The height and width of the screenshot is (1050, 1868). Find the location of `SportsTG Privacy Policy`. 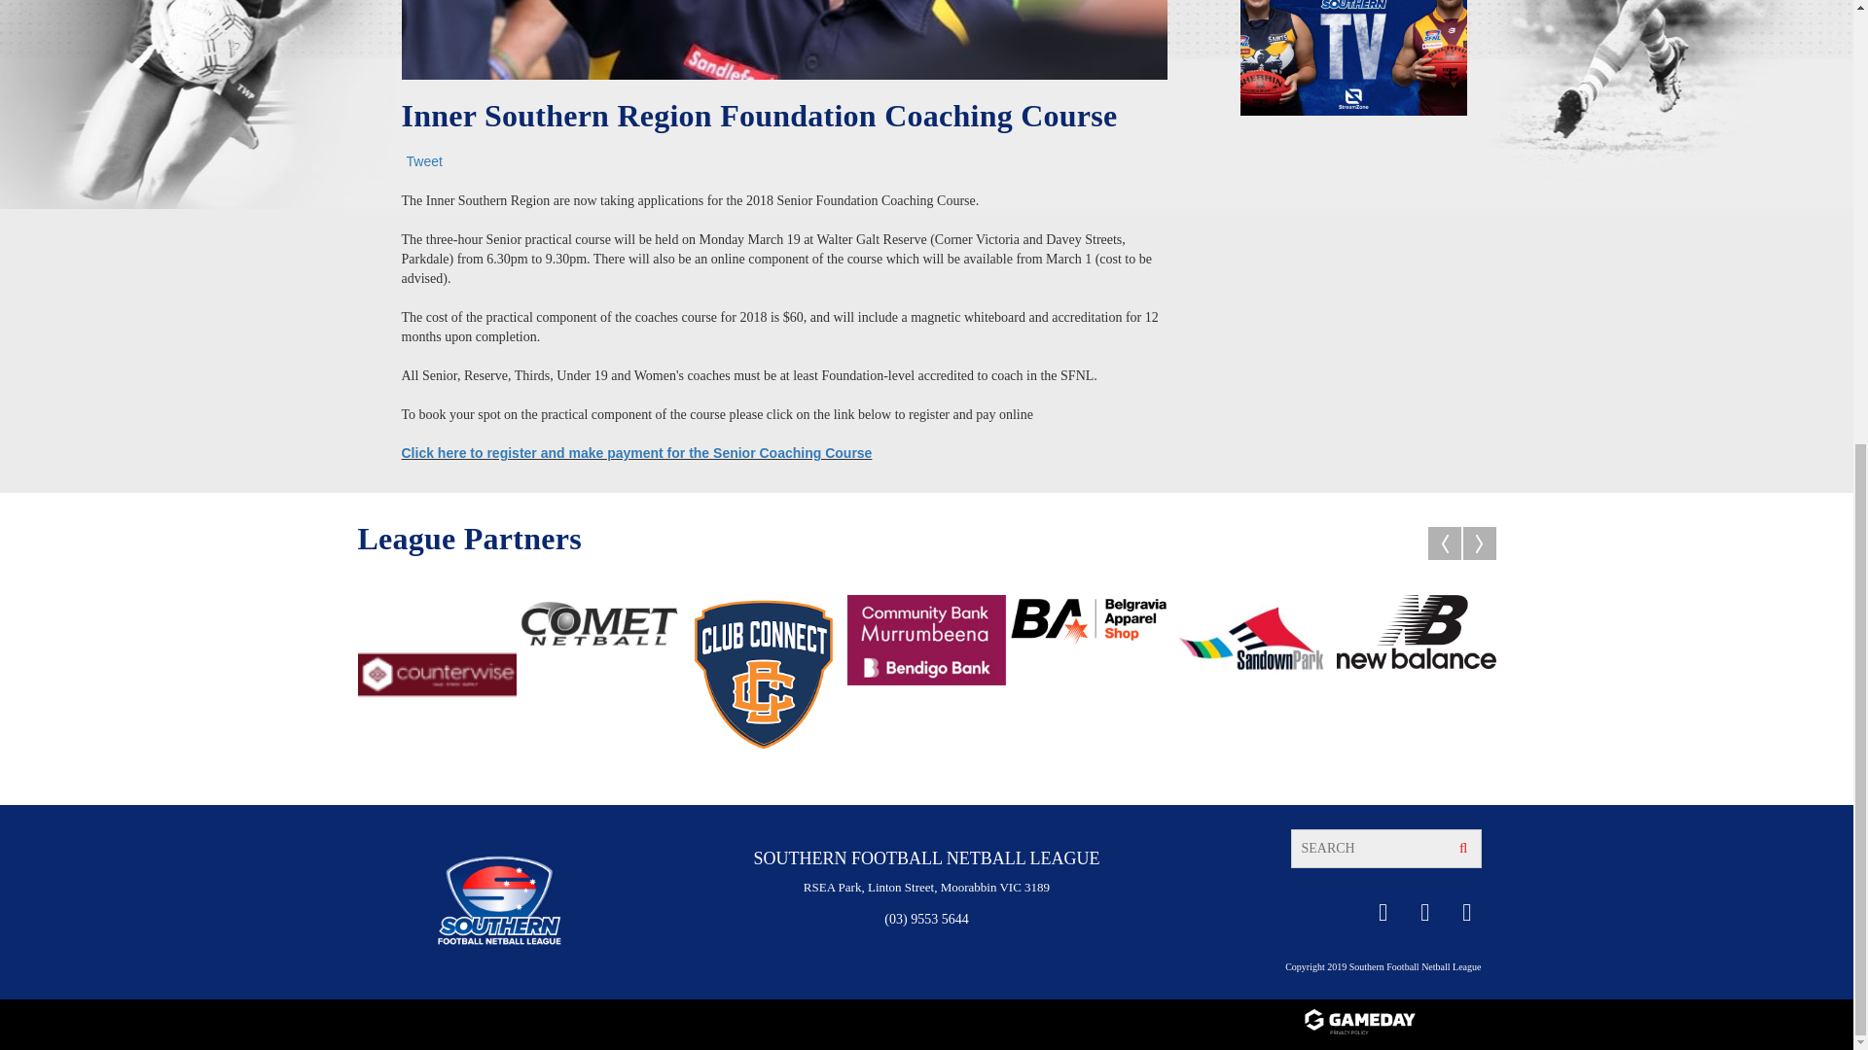

SportsTG Privacy Policy is located at coordinates (1399, 1036).